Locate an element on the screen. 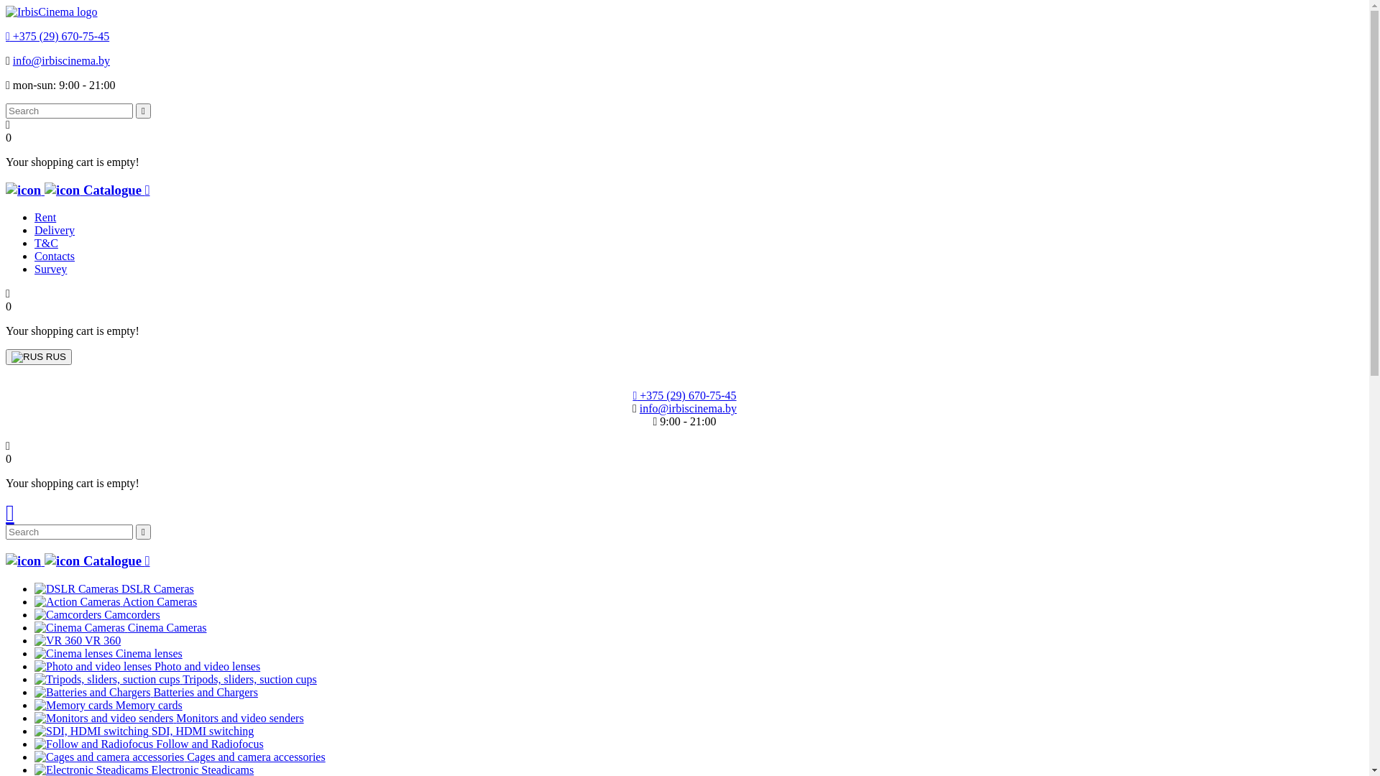 The image size is (1380, 776). Tripods, sliders, suction cups is located at coordinates (108, 680).